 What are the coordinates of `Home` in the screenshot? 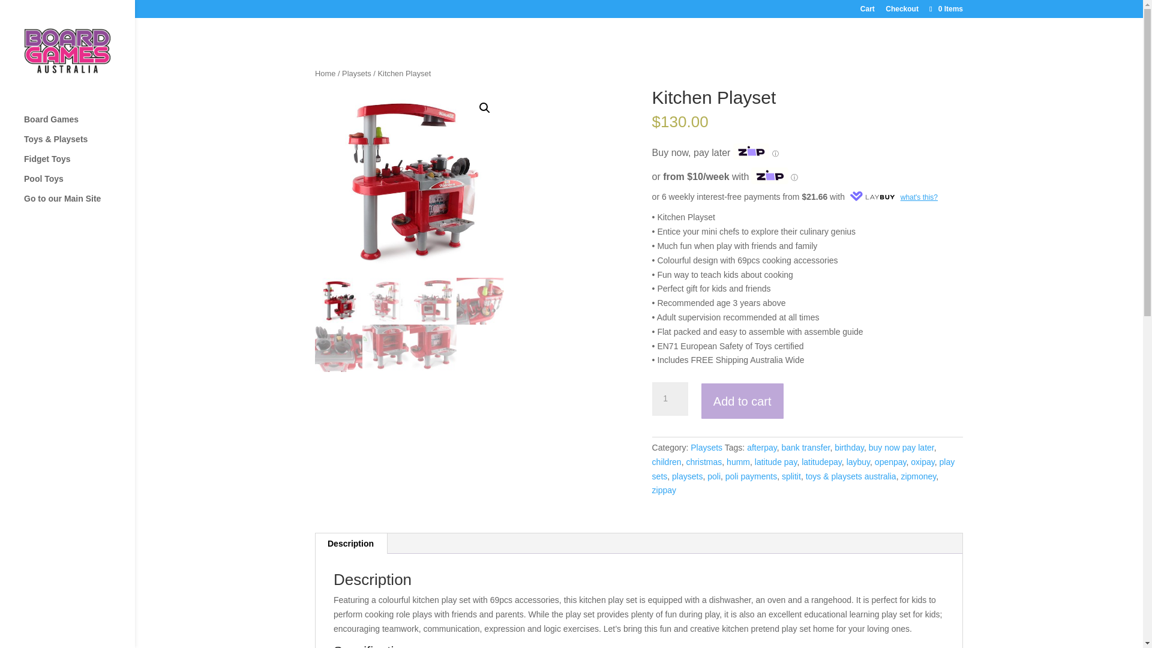 It's located at (325, 73).